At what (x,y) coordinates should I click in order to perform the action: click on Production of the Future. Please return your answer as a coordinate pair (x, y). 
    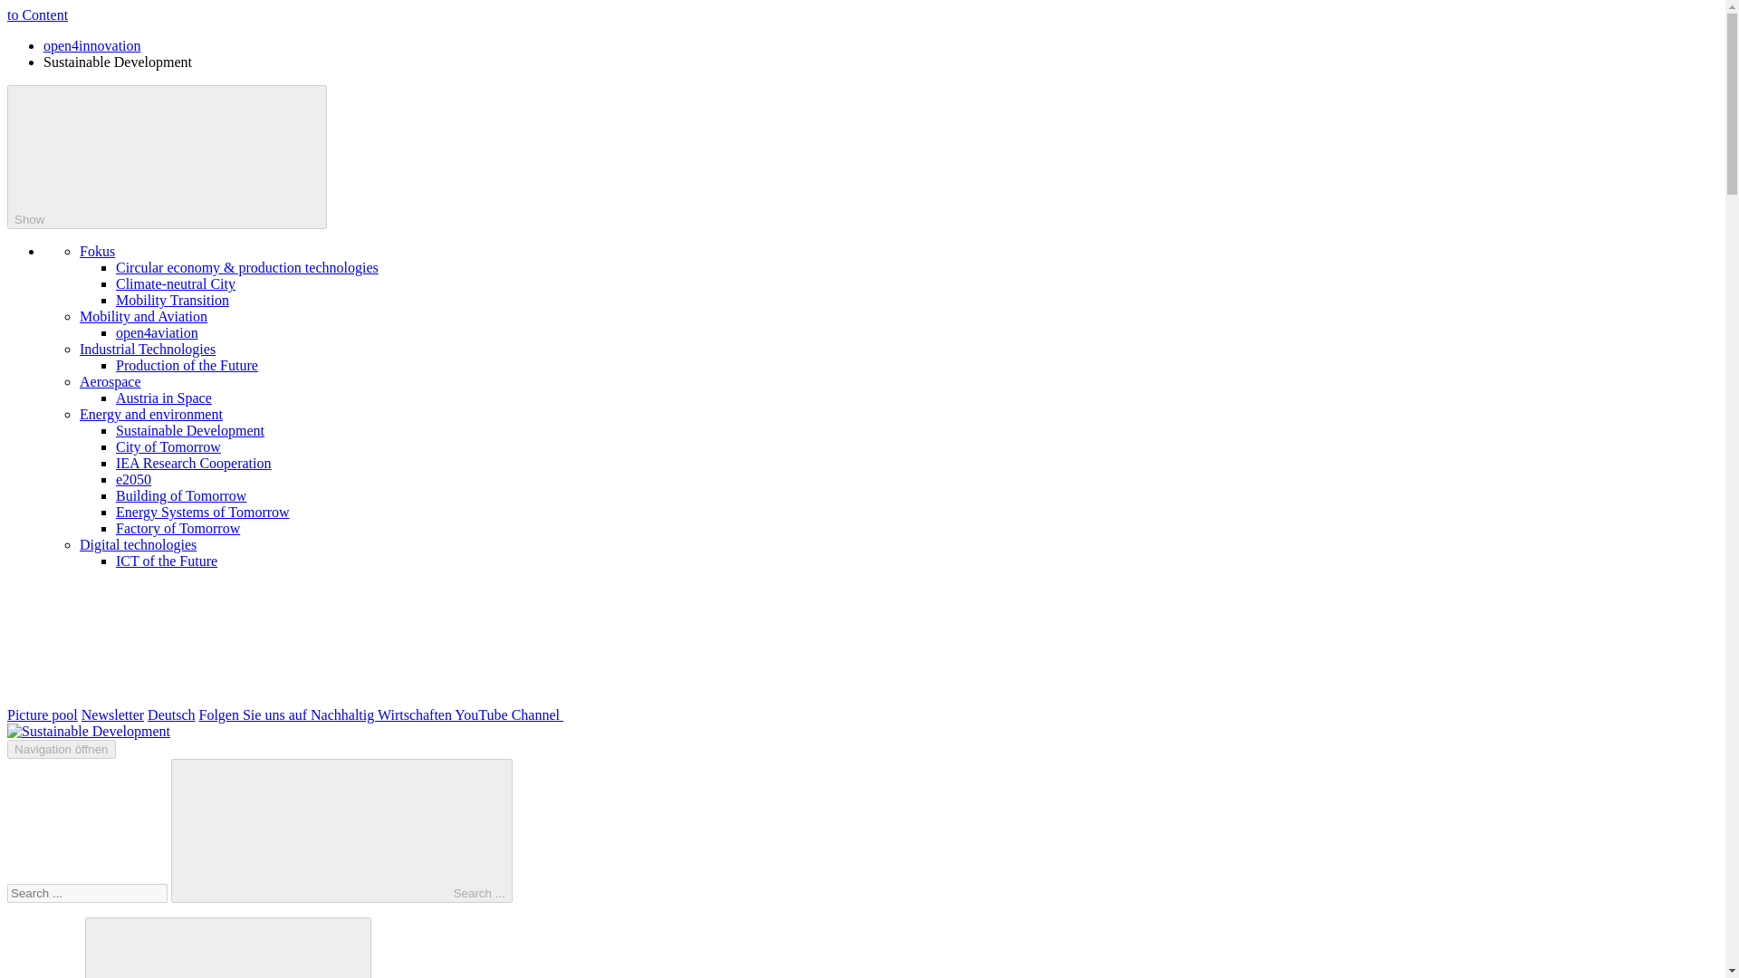
    Looking at the image, I should click on (187, 365).